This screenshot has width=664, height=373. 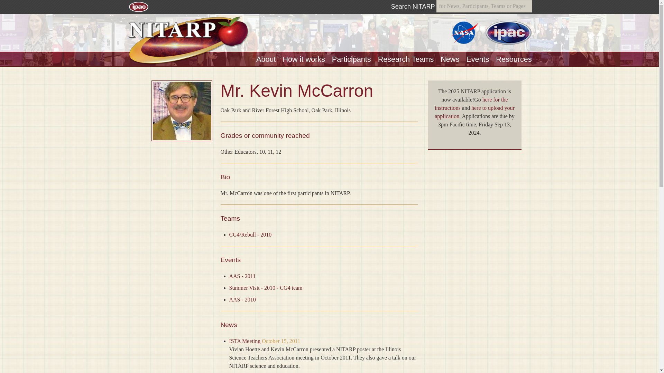 What do you see at coordinates (304, 59) in the screenshot?
I see `How it works` at bounding box center [304, 59].